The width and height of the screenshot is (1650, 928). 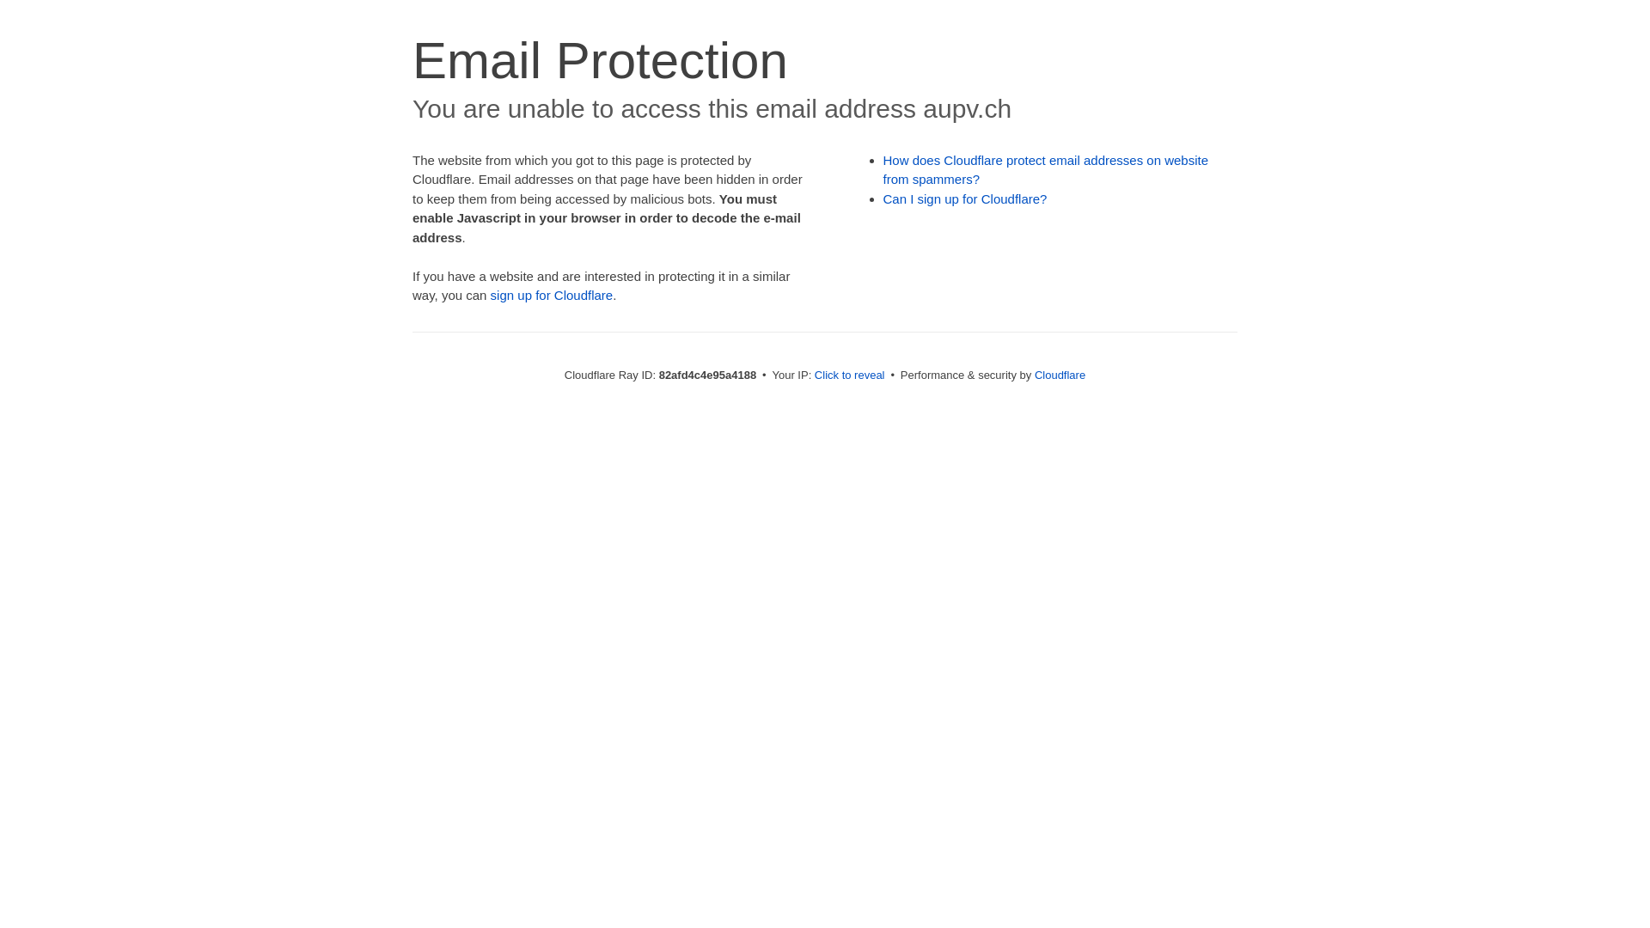 What do you see at coordinates (1060, 375) in the screenshot?
I see `Cloudflare` at bounding box center [1060, 375].